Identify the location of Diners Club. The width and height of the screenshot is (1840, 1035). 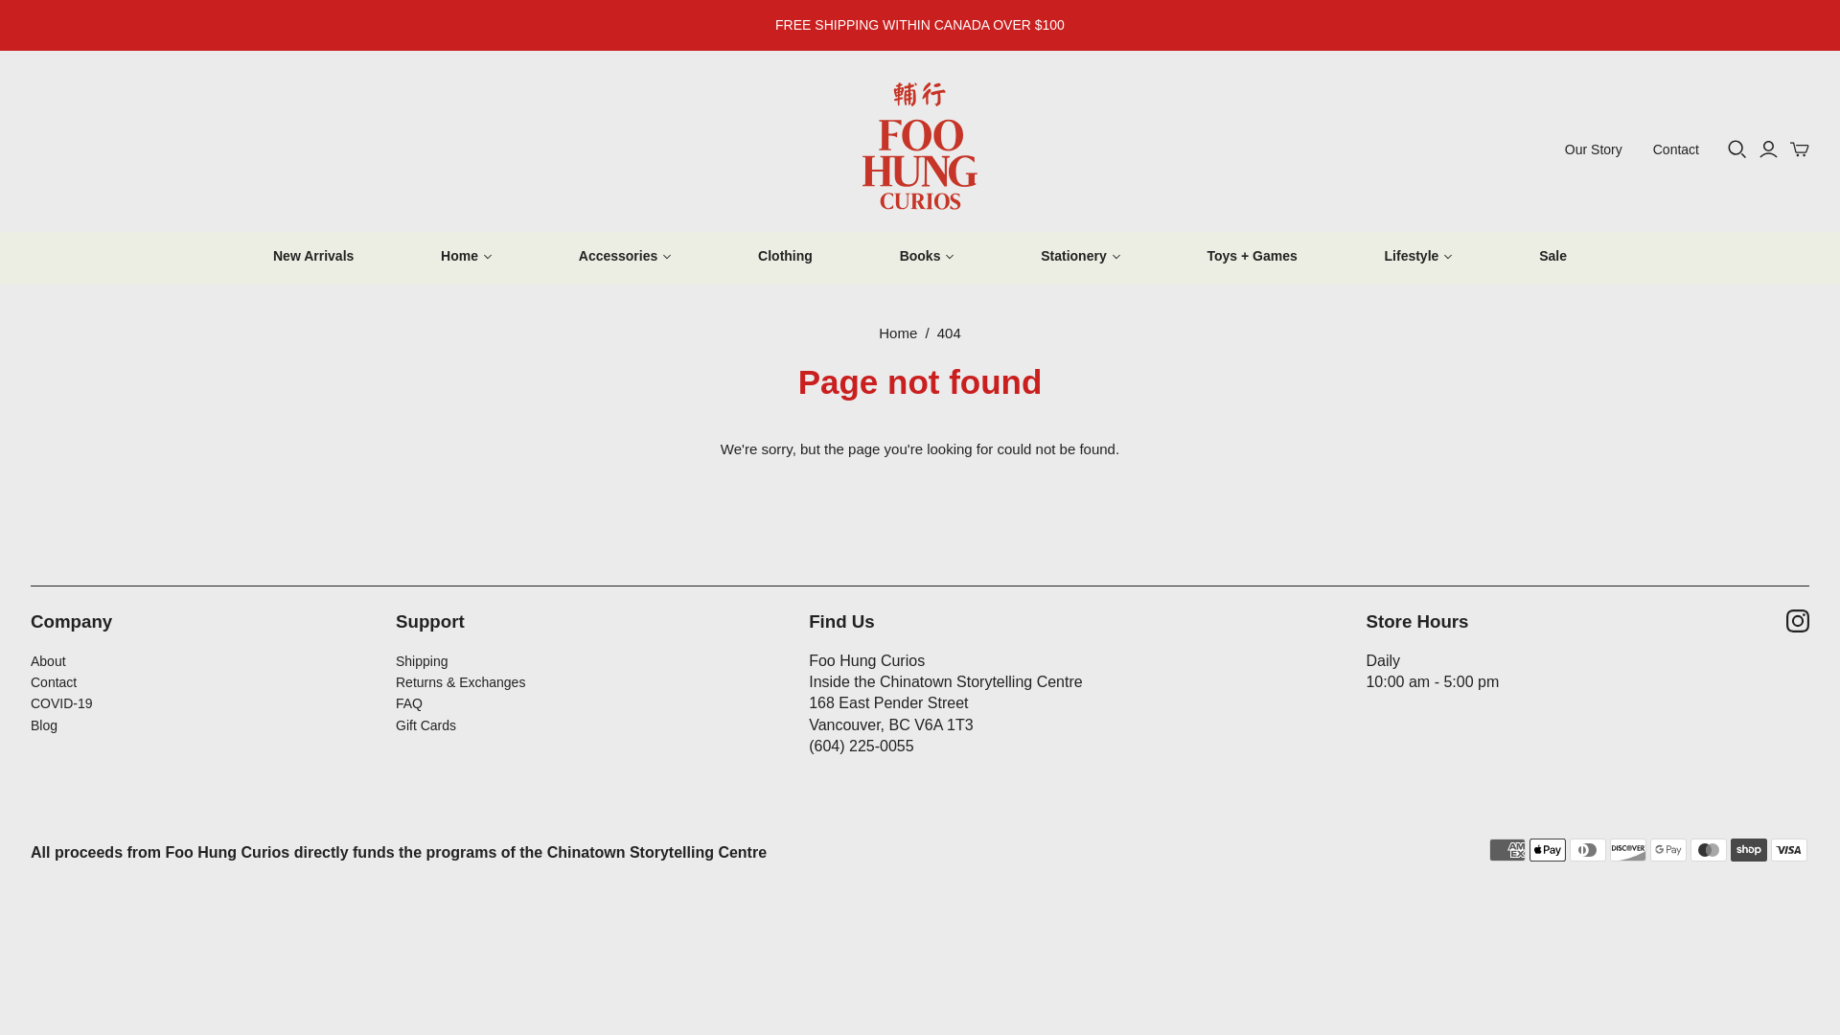
(1587, 849).